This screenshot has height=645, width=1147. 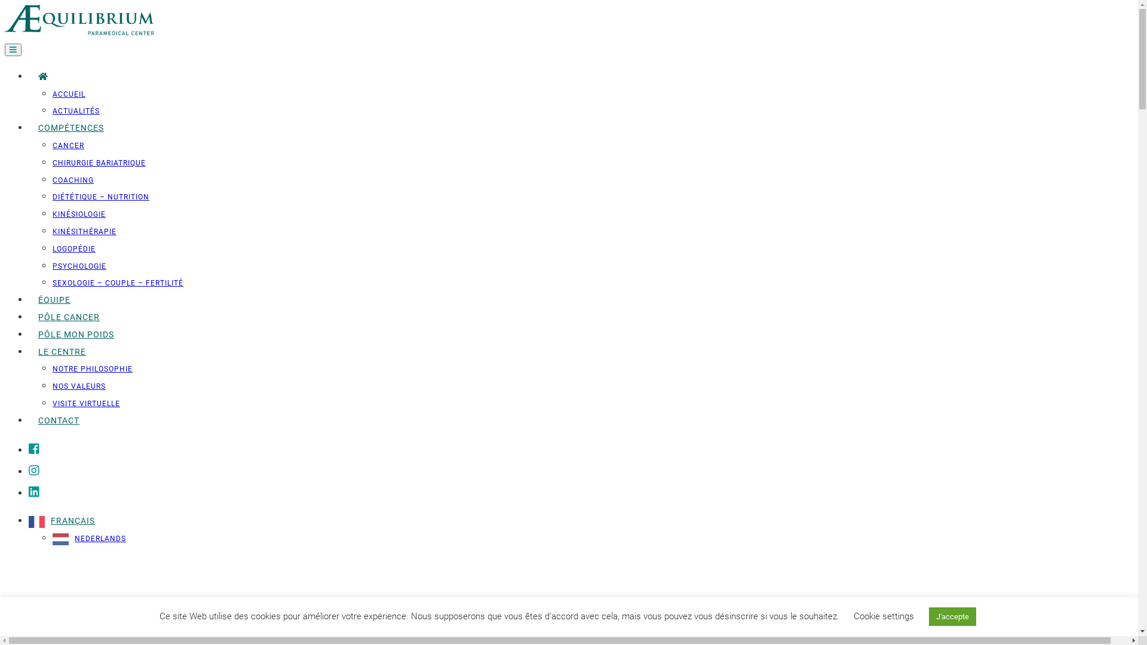 What do you see at coordinates (79, 266) in the screenshot?
I see `PSYCHOLOGIE` at bounding box center [79, 266].